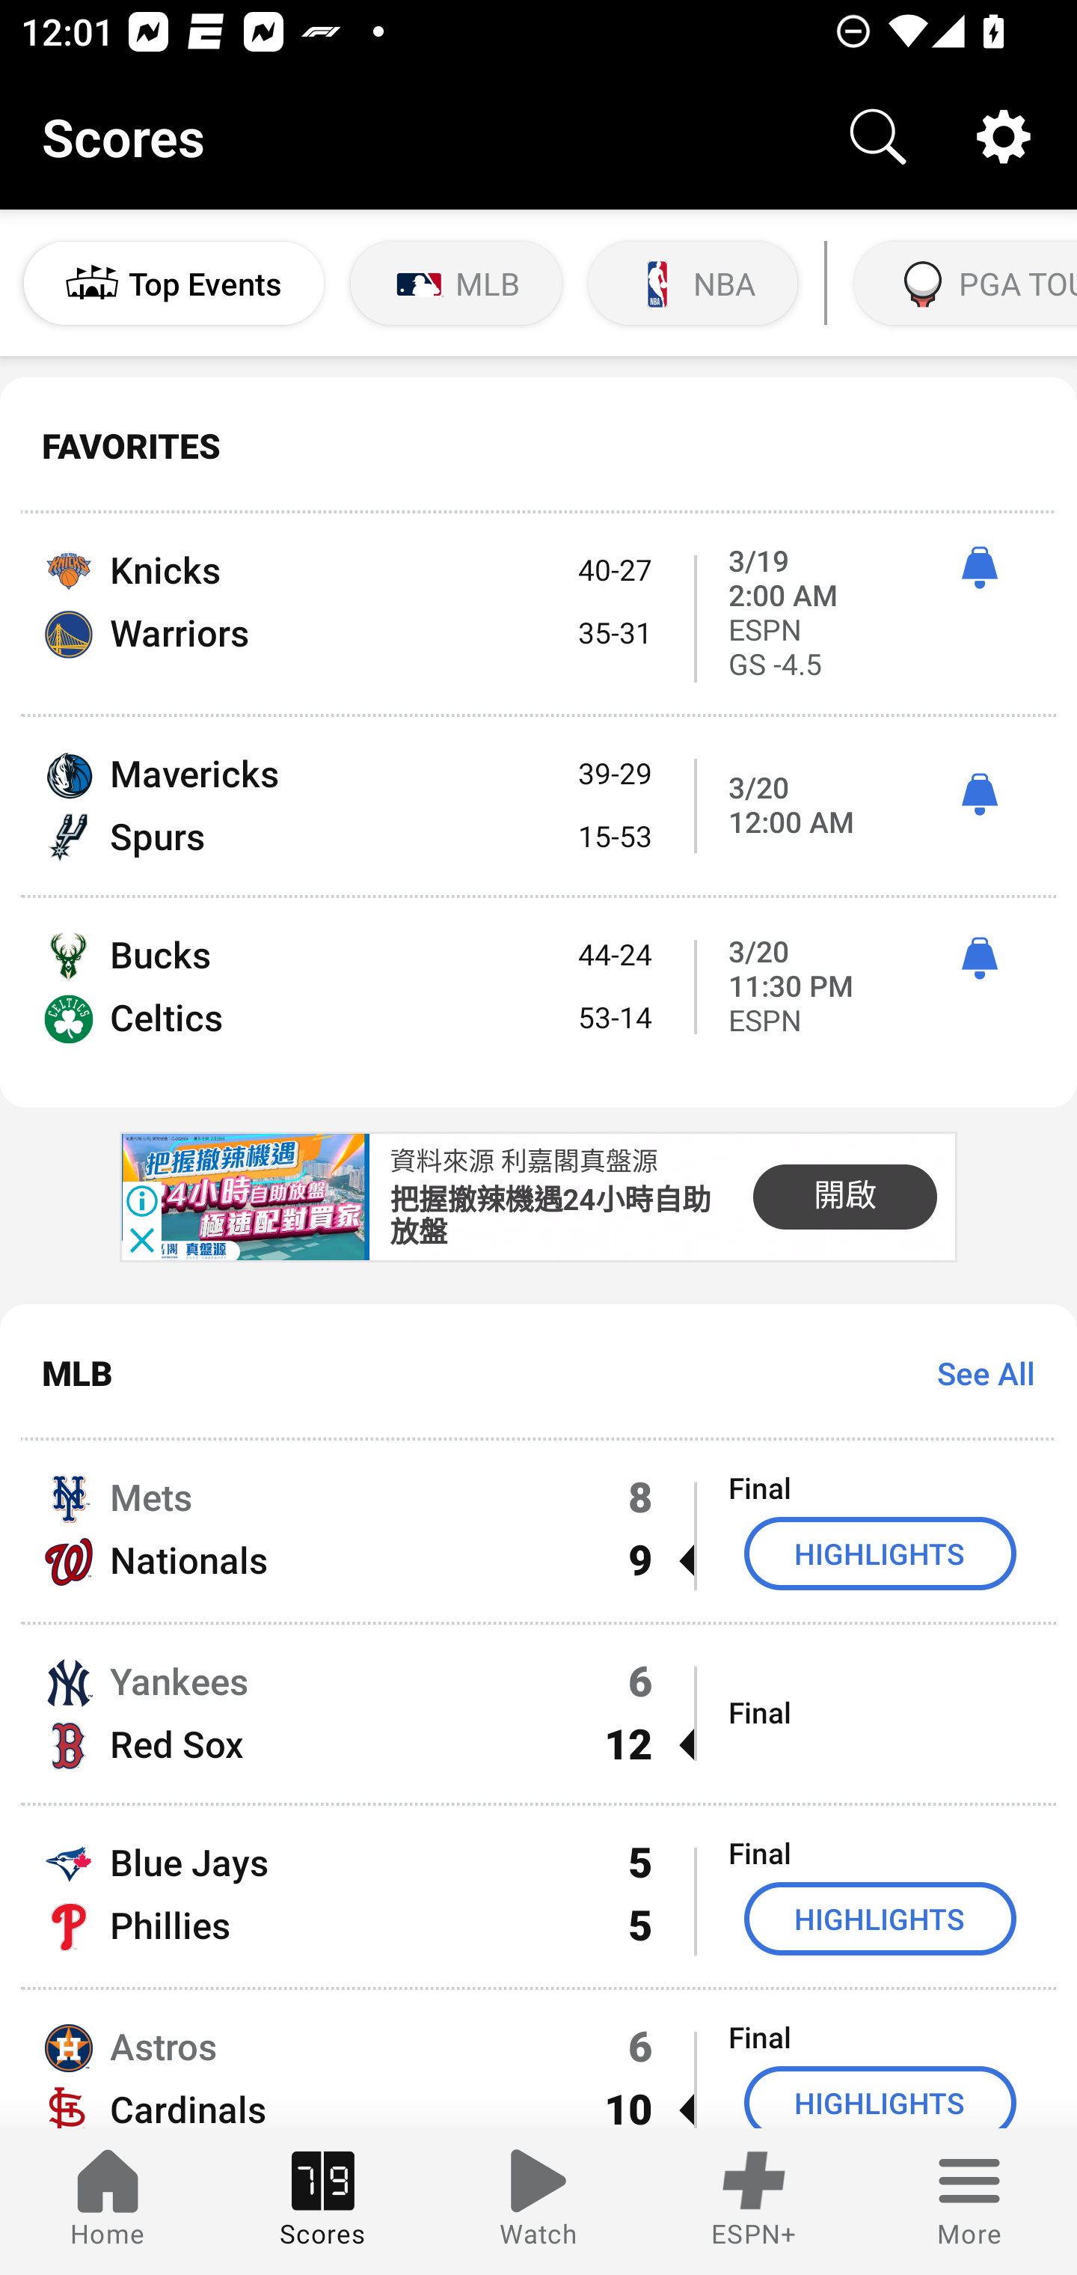 This screenshot has width=1077, height=2275. What do you see at coordinates (538, 1531) in the screenshot?
I see `Mets 8 Final Nationals 9  HIGHLIGHTS` at bounding box center [538, 1531].